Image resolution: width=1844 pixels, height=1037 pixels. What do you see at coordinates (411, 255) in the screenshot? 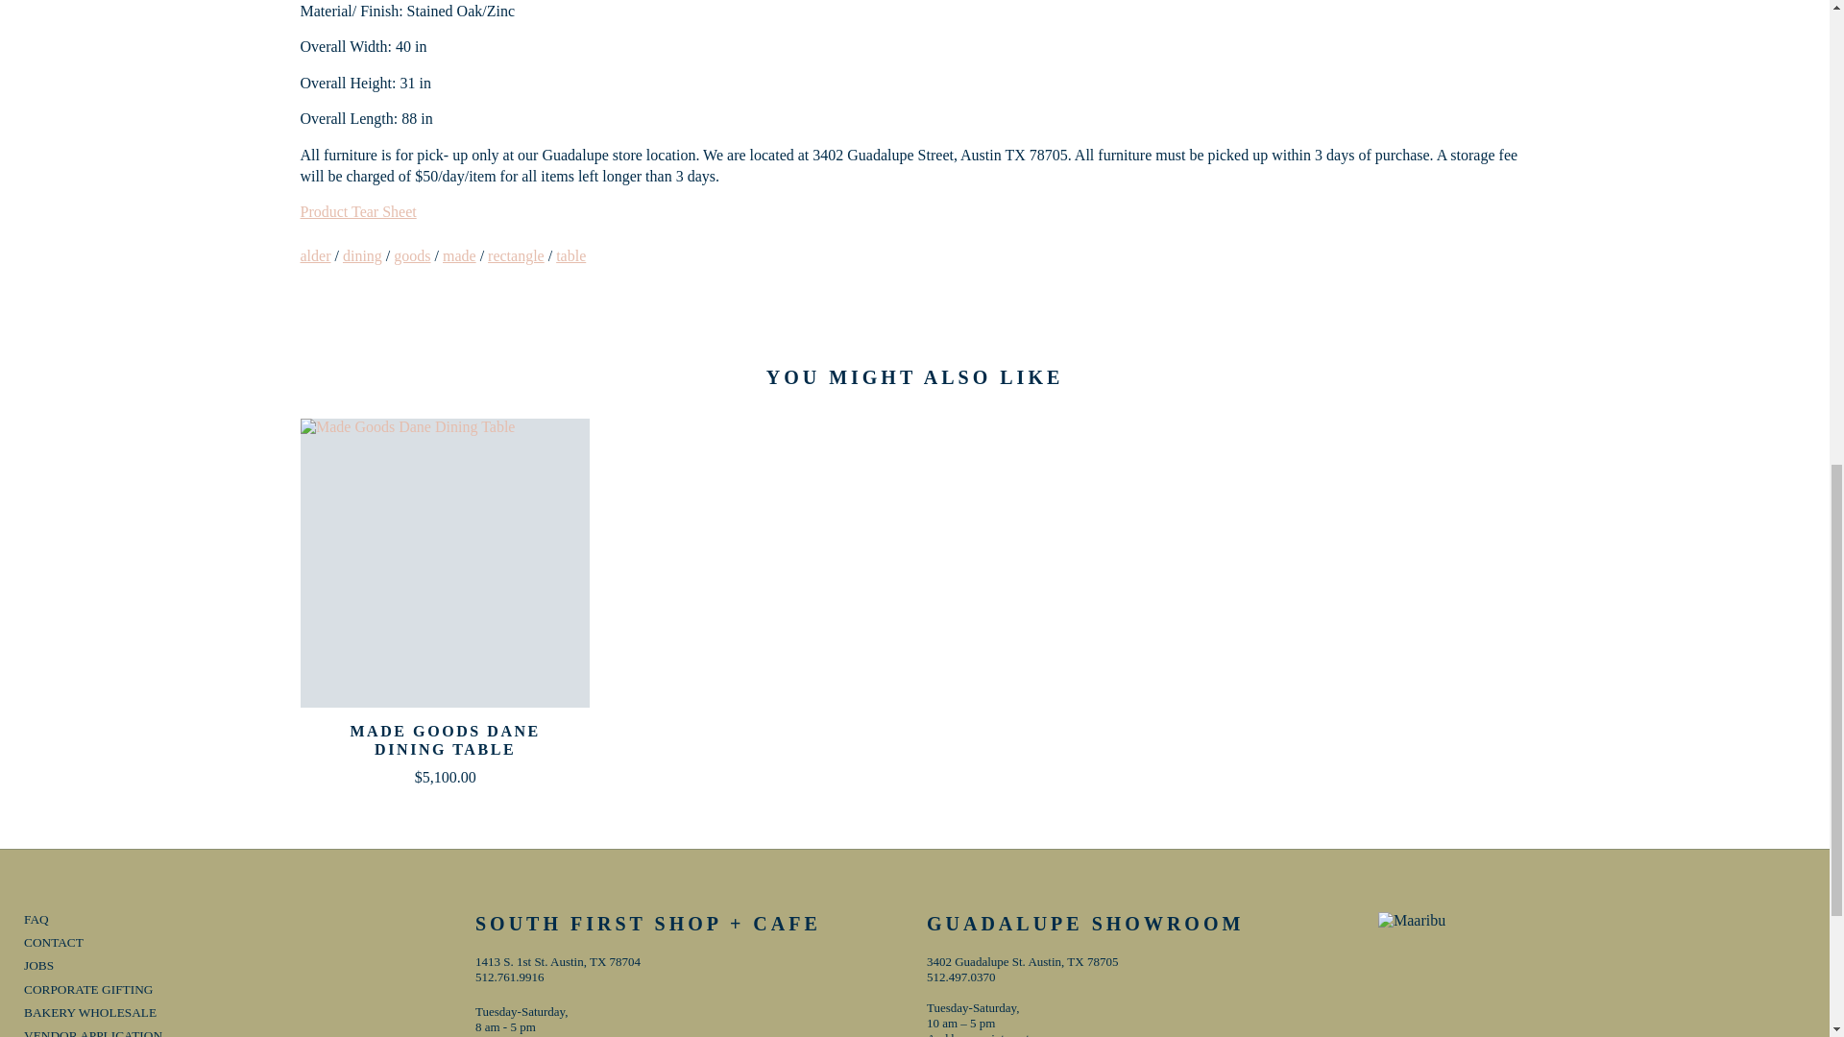
I see `goods` at bounding box center [411, 255].